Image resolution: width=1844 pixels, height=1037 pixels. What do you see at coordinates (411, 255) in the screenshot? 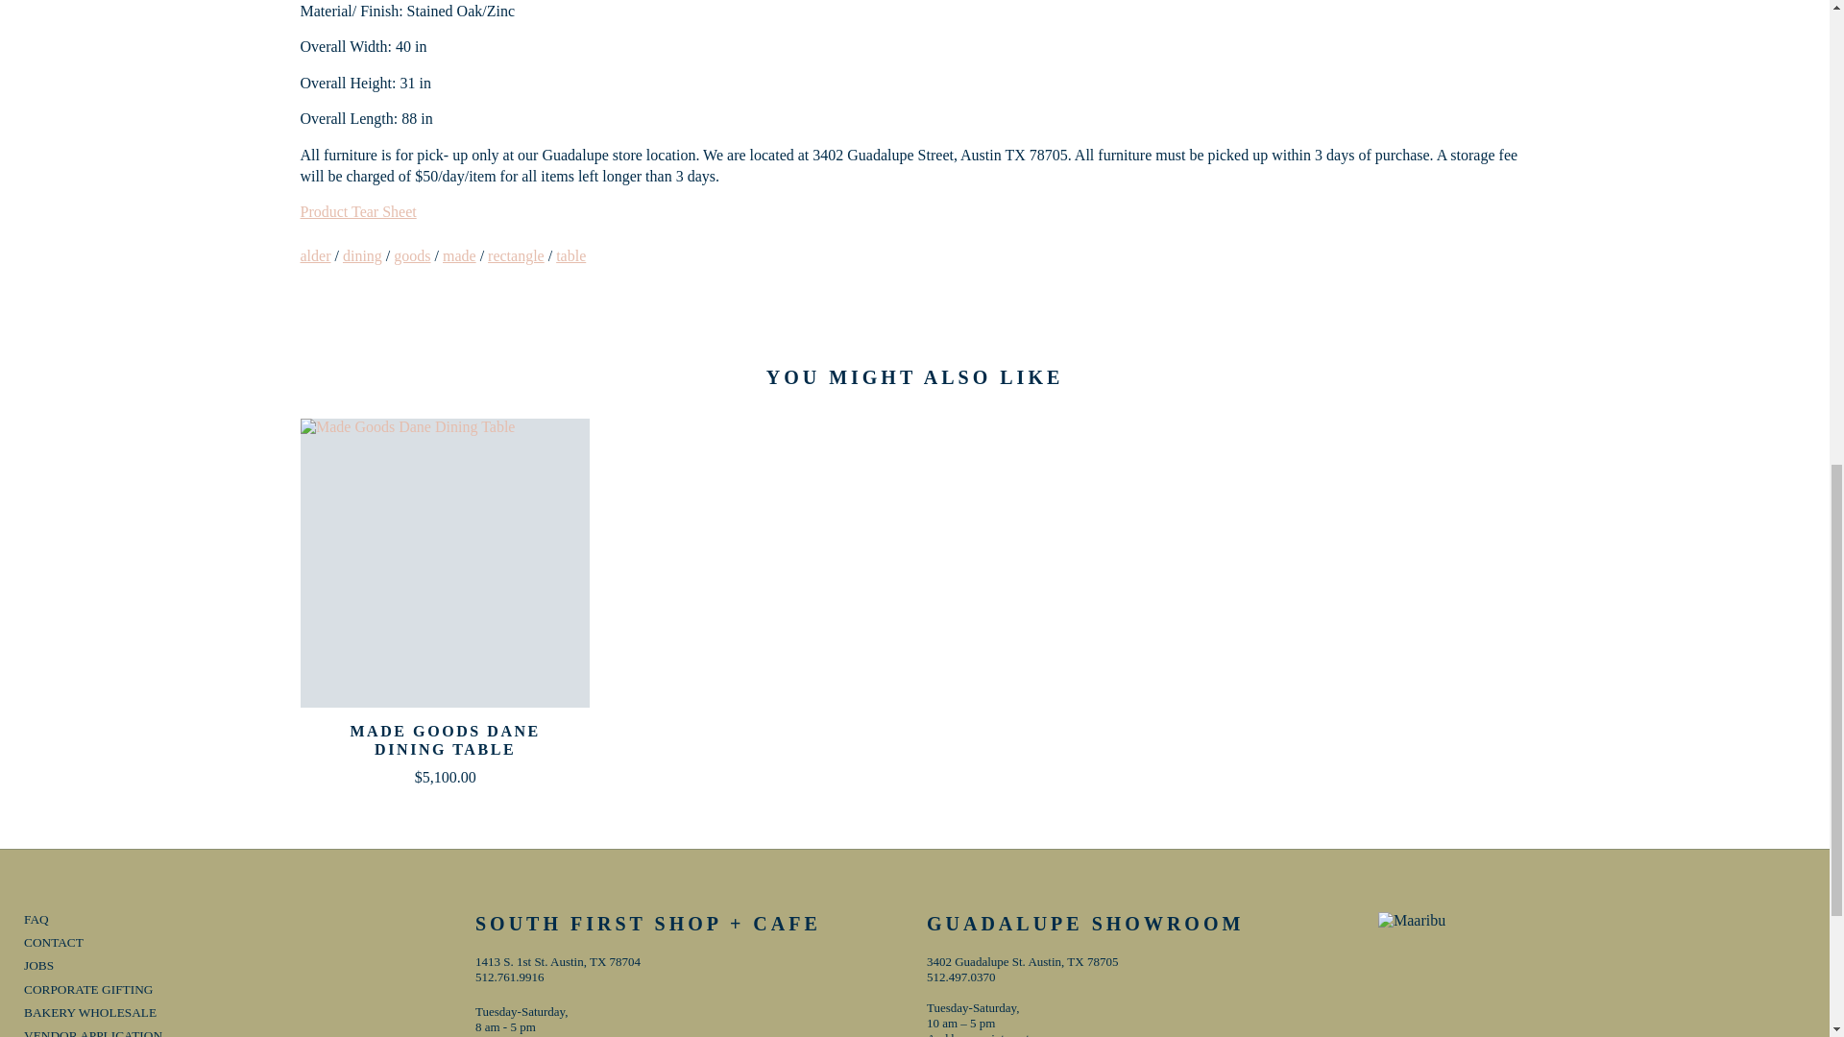
I see `goods` at bounding box center [411, 255].